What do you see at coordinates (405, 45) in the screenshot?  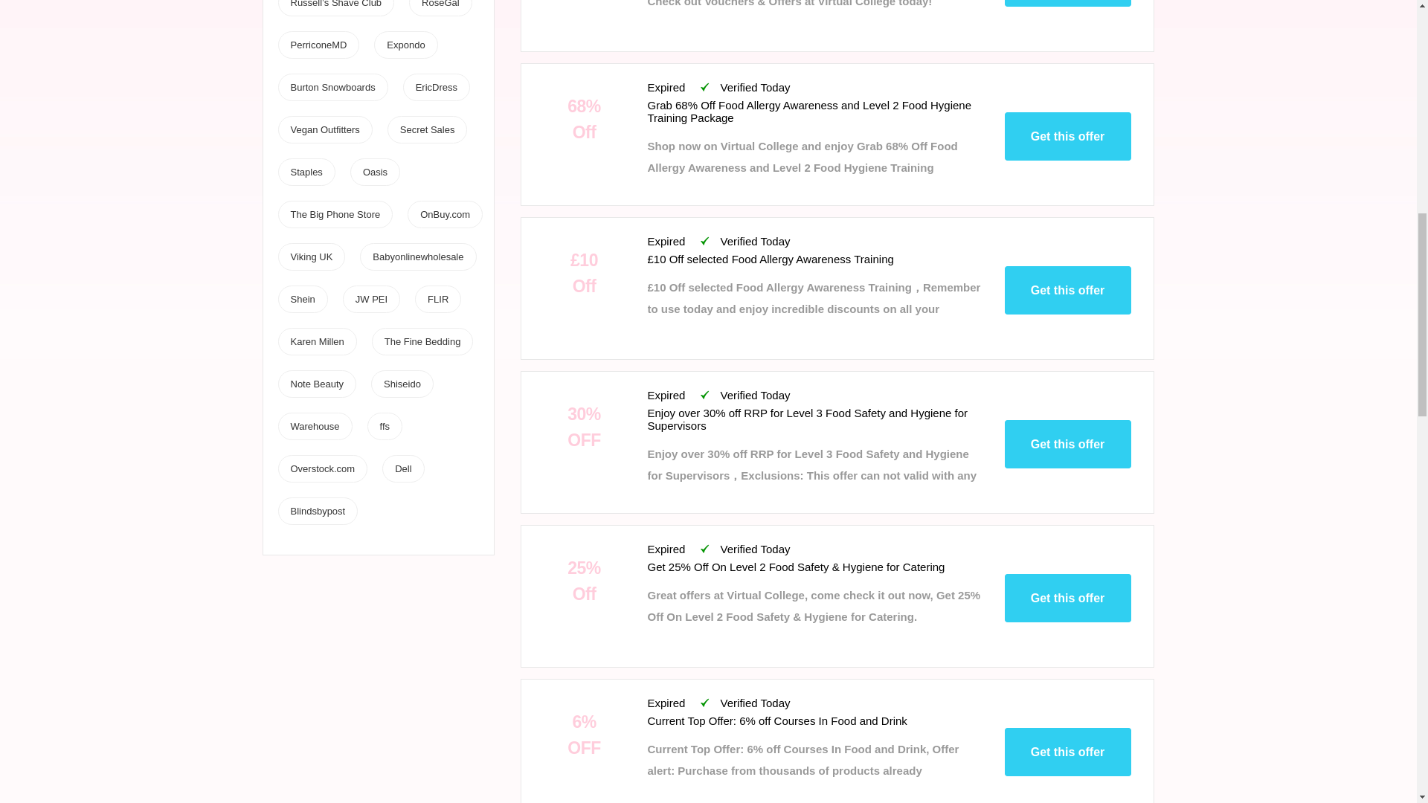 I see `Expondo` at bounding box center [405, 45].